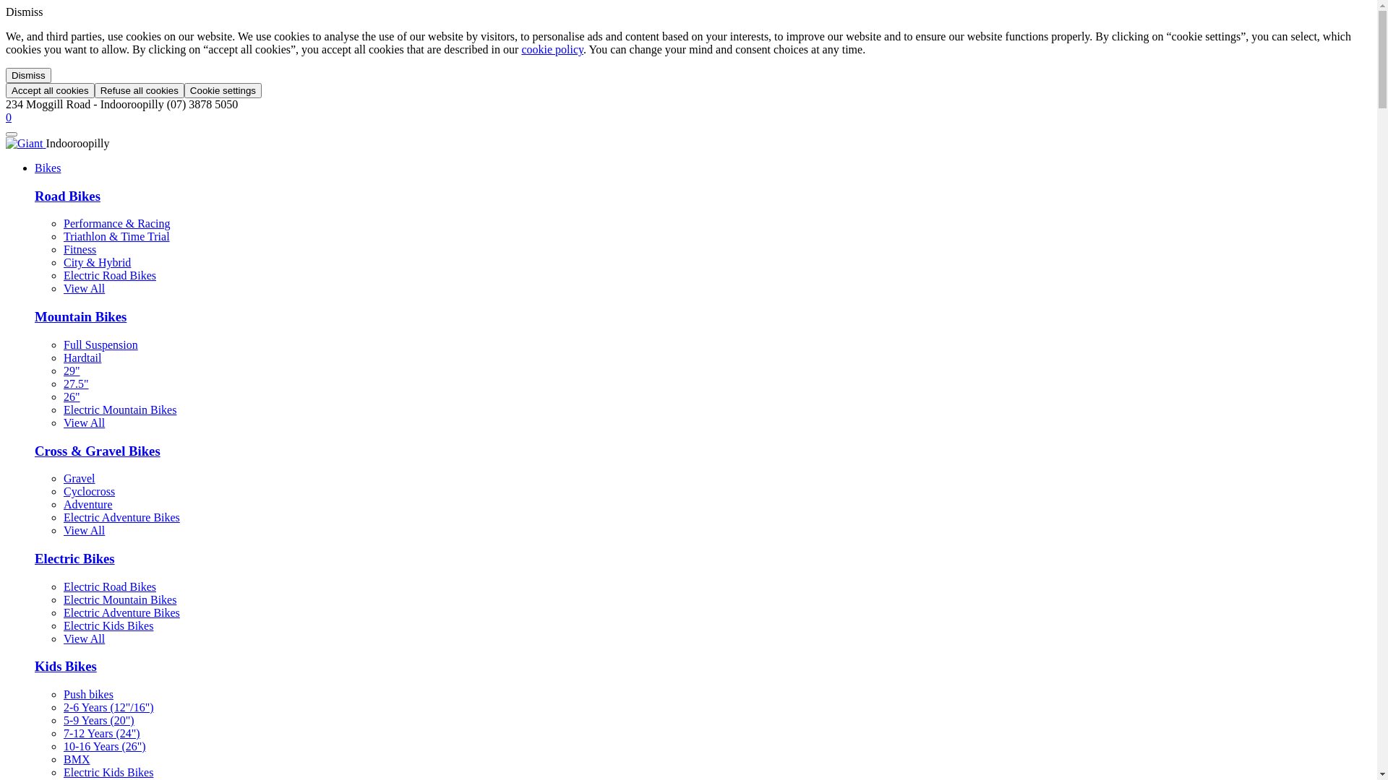 This screenshot has height=780, width=1388. I want to click on Kids Bikes, so click(66, 666).